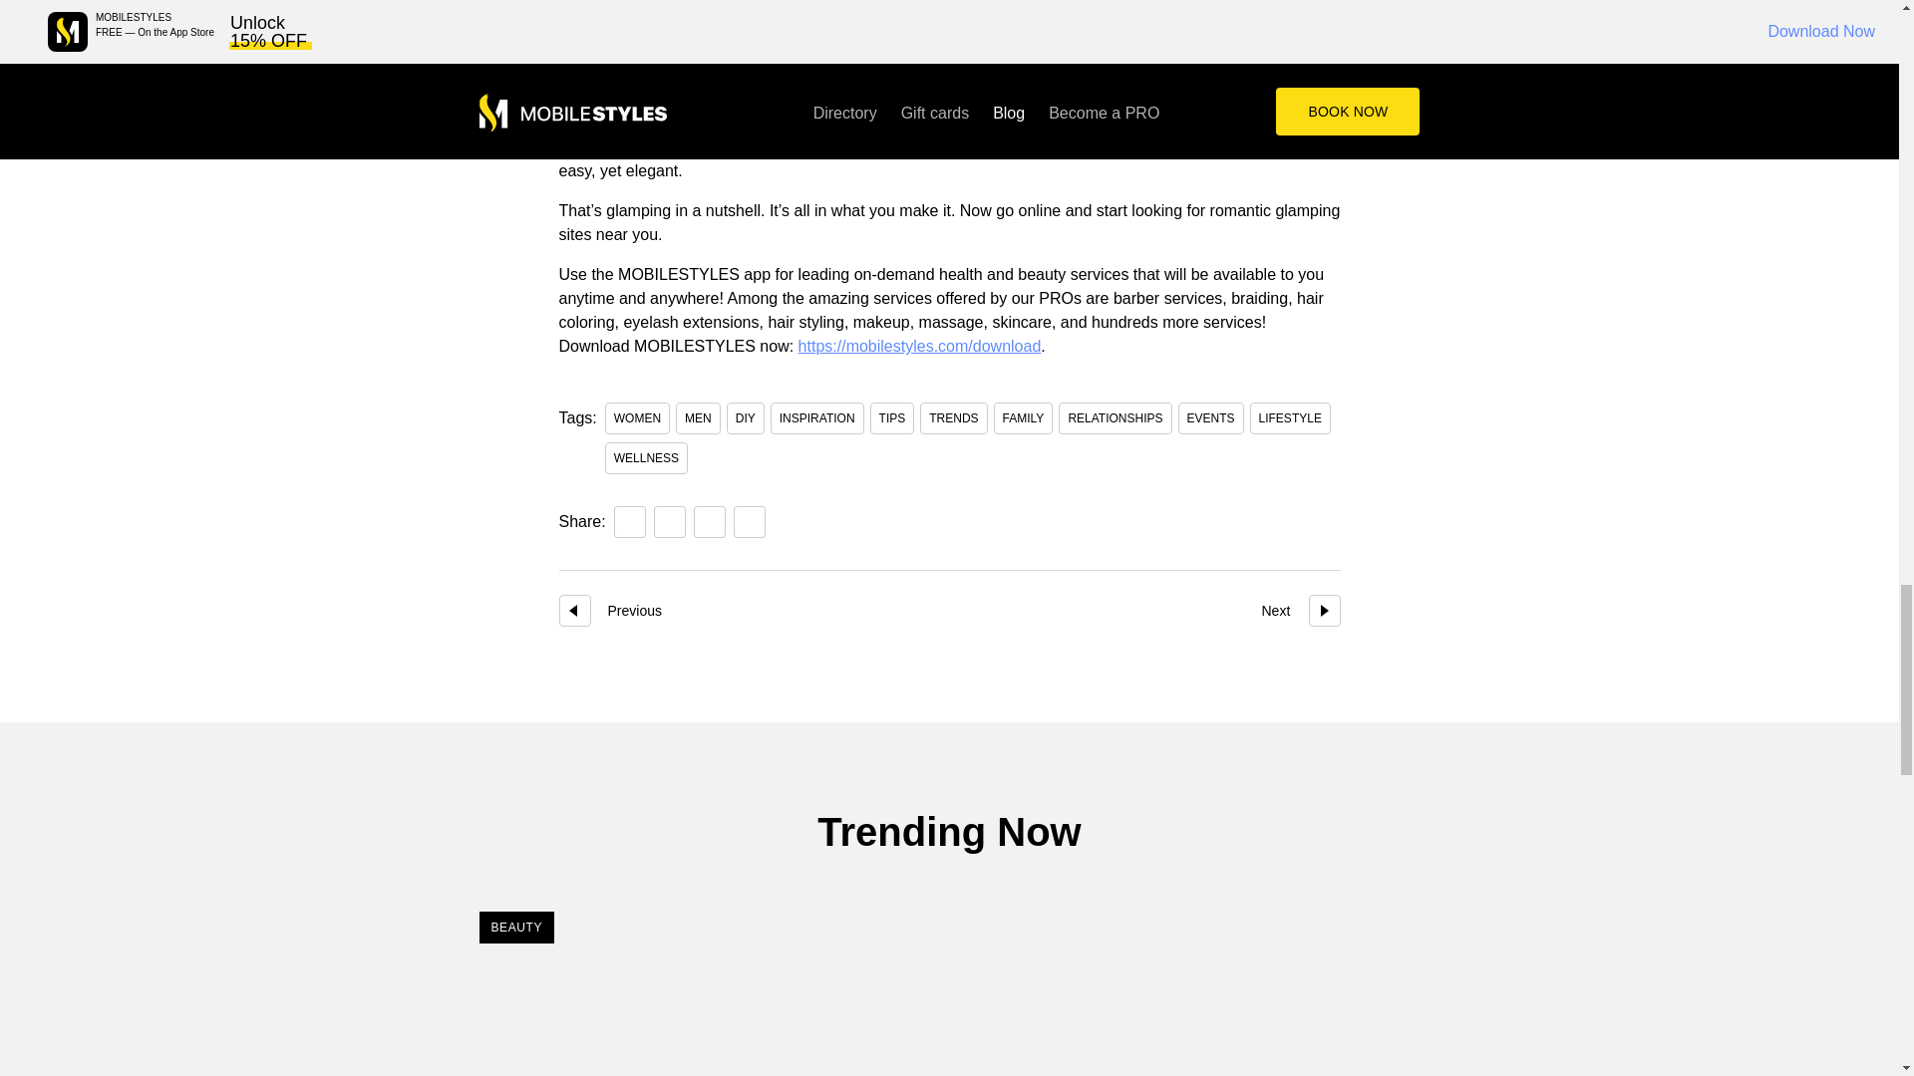  Describe the element at coordinates (698, 418) in the screenshot. I see `MEN` at that location.